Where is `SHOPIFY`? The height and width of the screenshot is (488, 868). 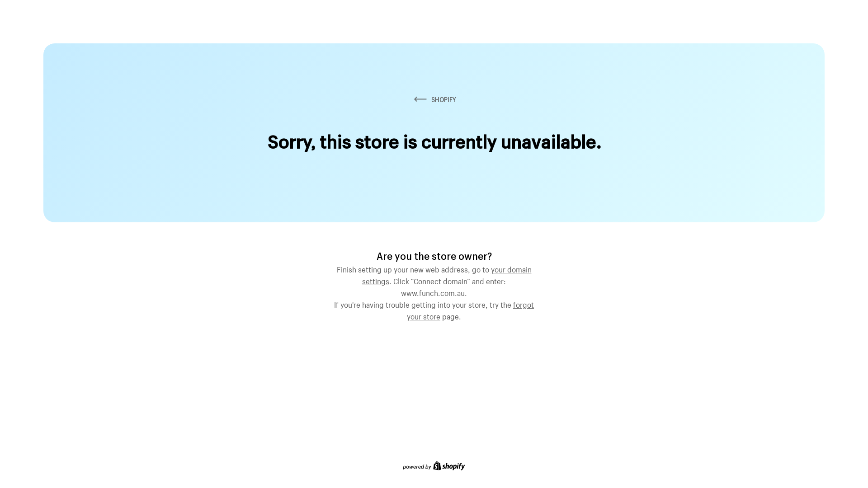
SHOPIFY is located at coordinates (434, 99).